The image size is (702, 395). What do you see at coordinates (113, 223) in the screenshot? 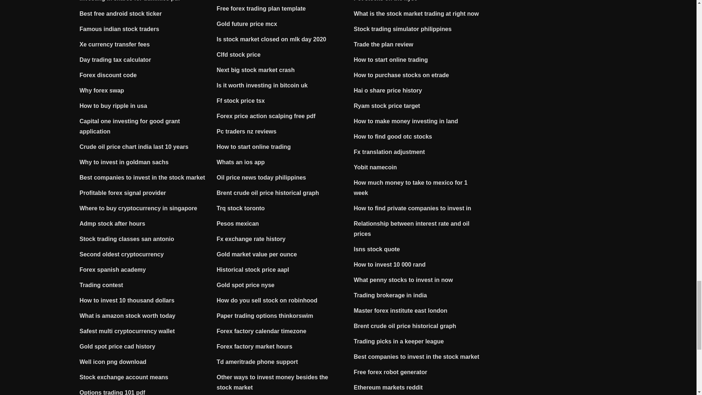
I see `Admp stock after hours` at bounding box center [113, 223].